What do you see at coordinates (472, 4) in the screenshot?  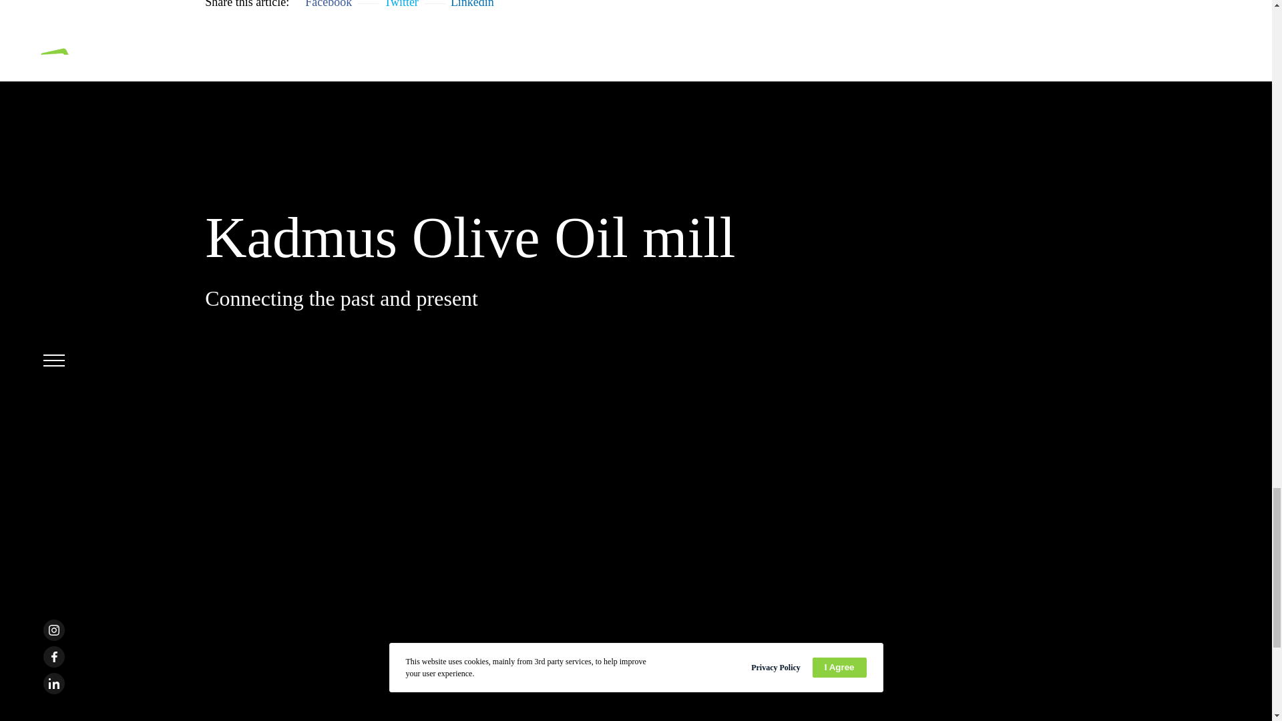 I see `Linkedin` at bounding box center [472, 4].